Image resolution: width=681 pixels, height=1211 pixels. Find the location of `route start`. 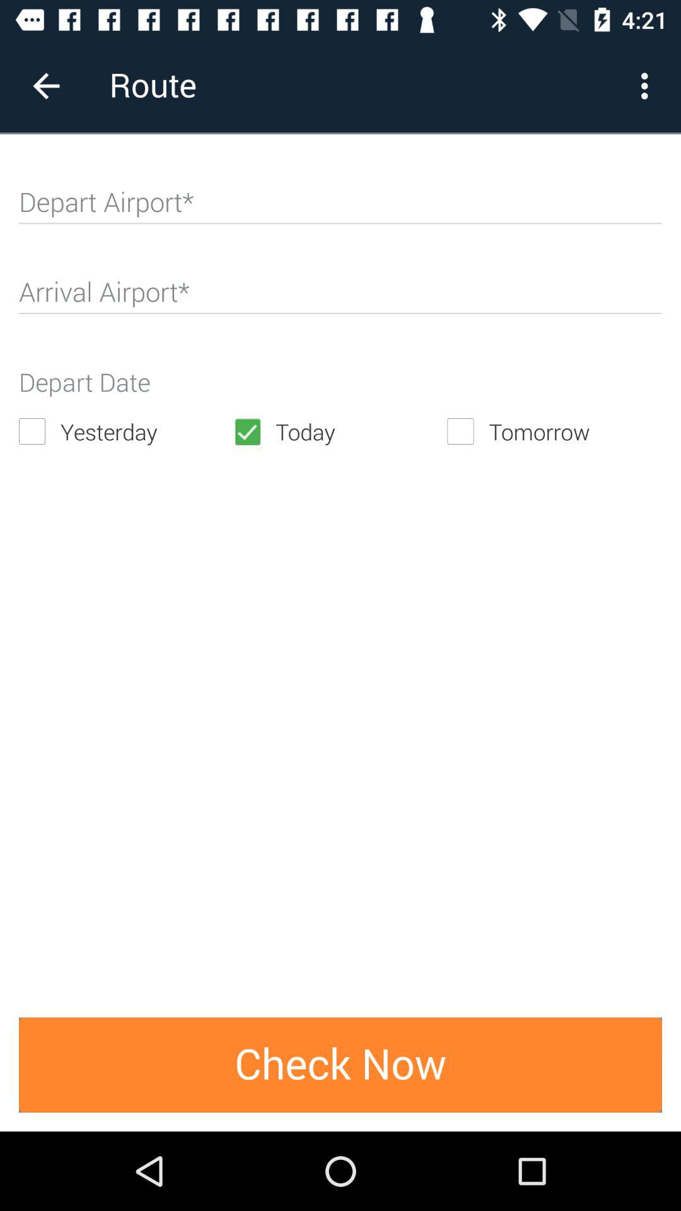

route start is located at coordinates (340, 208).